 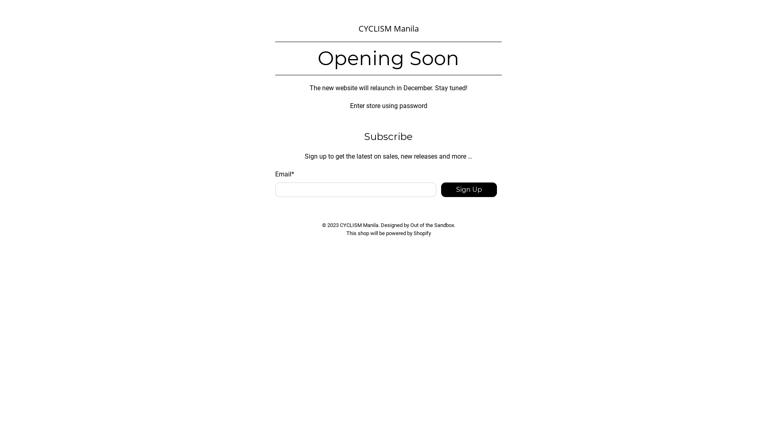 What do you see at coordinates (388, 232) in the screenshot?
I see `Enter` at bounding box center [388, 232].